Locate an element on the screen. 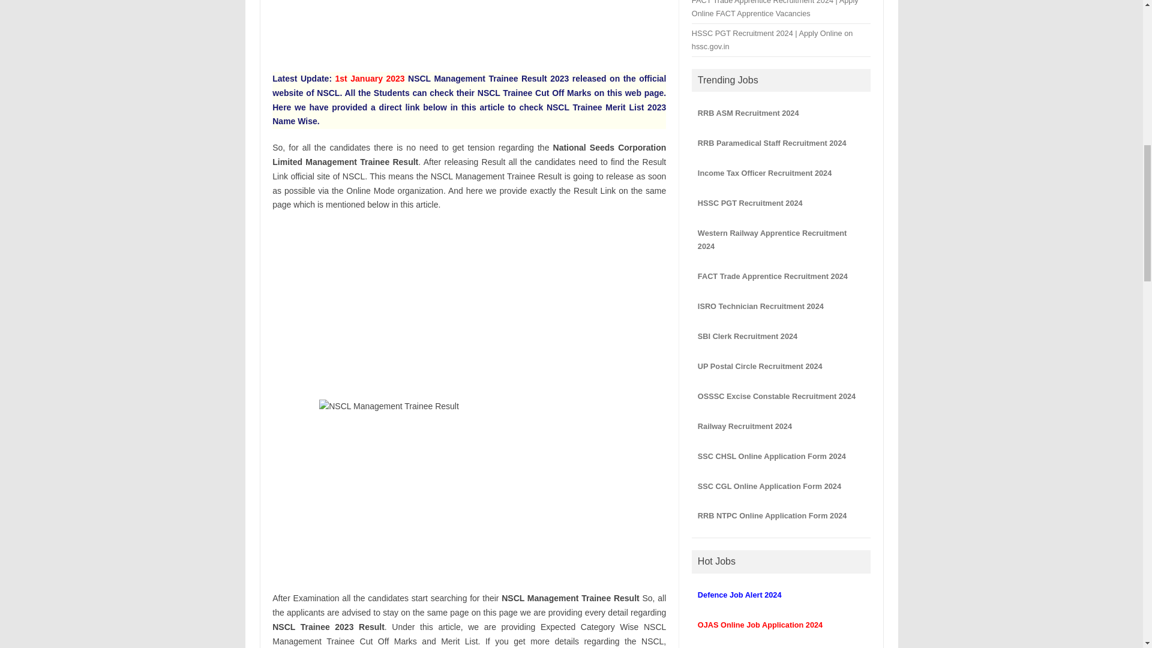 The image size is (1152, 648). Income Tax Officer Recruitment 2024 is located at coordinates (764, 173).